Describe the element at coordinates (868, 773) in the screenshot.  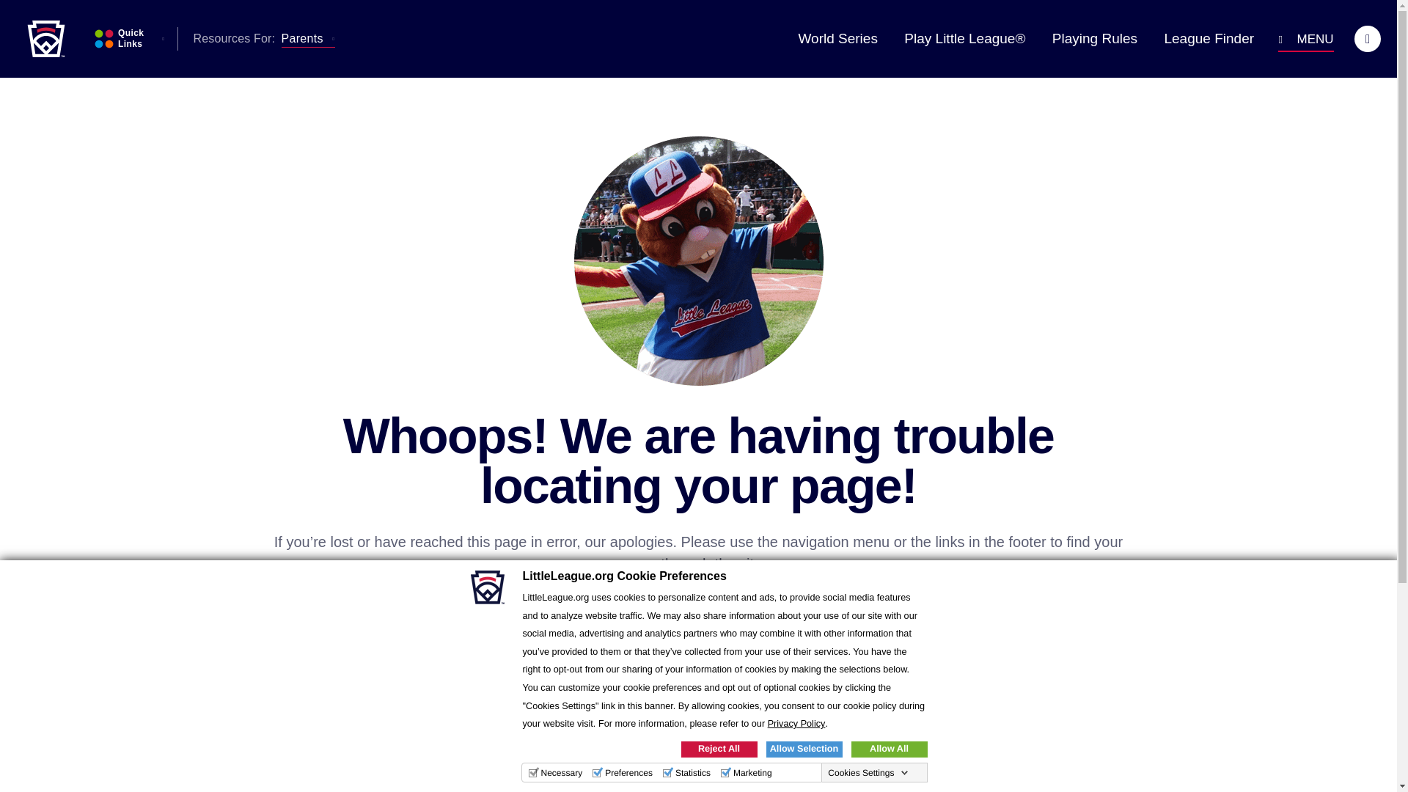
I see `Cookies Settings` at that location.